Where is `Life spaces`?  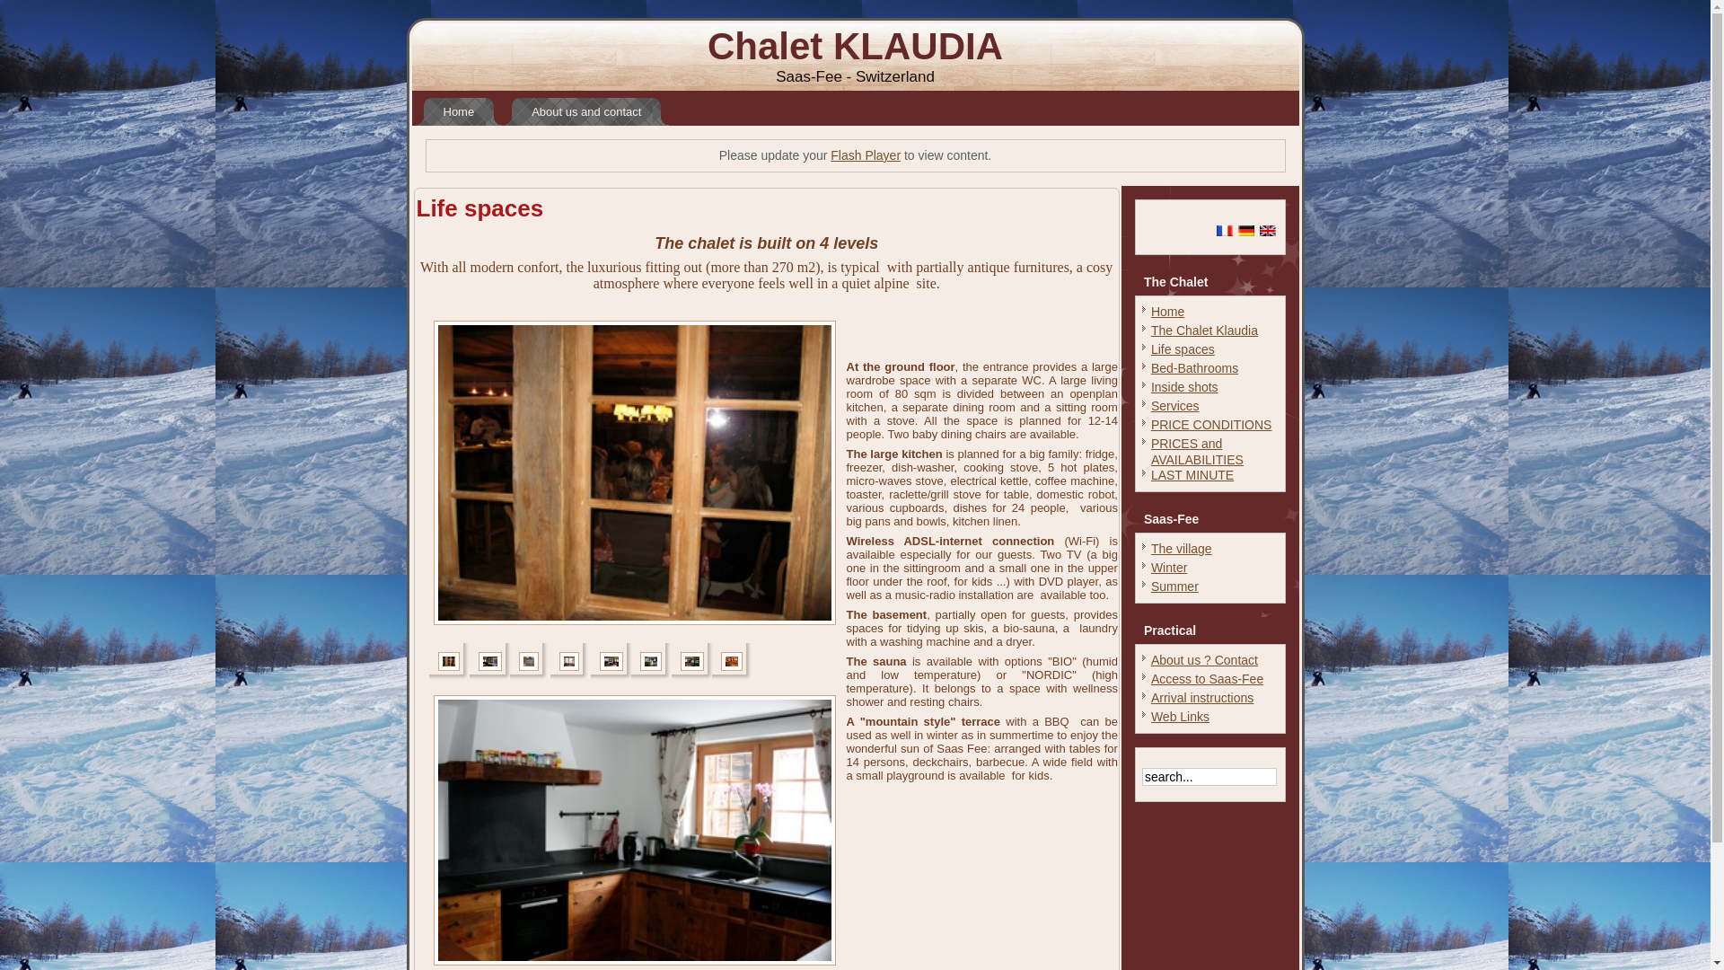
Life spaces is located at coordinates (1183, 349).